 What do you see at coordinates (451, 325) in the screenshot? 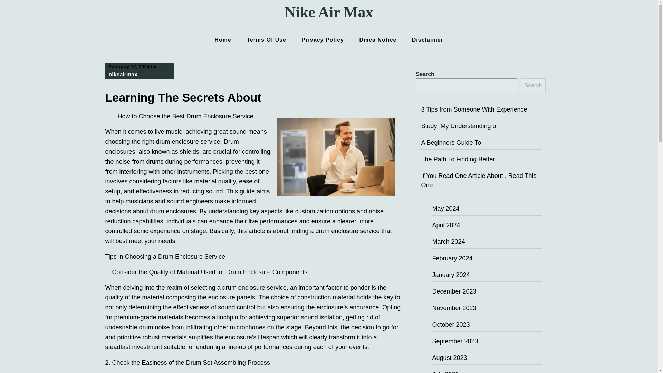
I see `October 2023` at bounding box center [451, 325].